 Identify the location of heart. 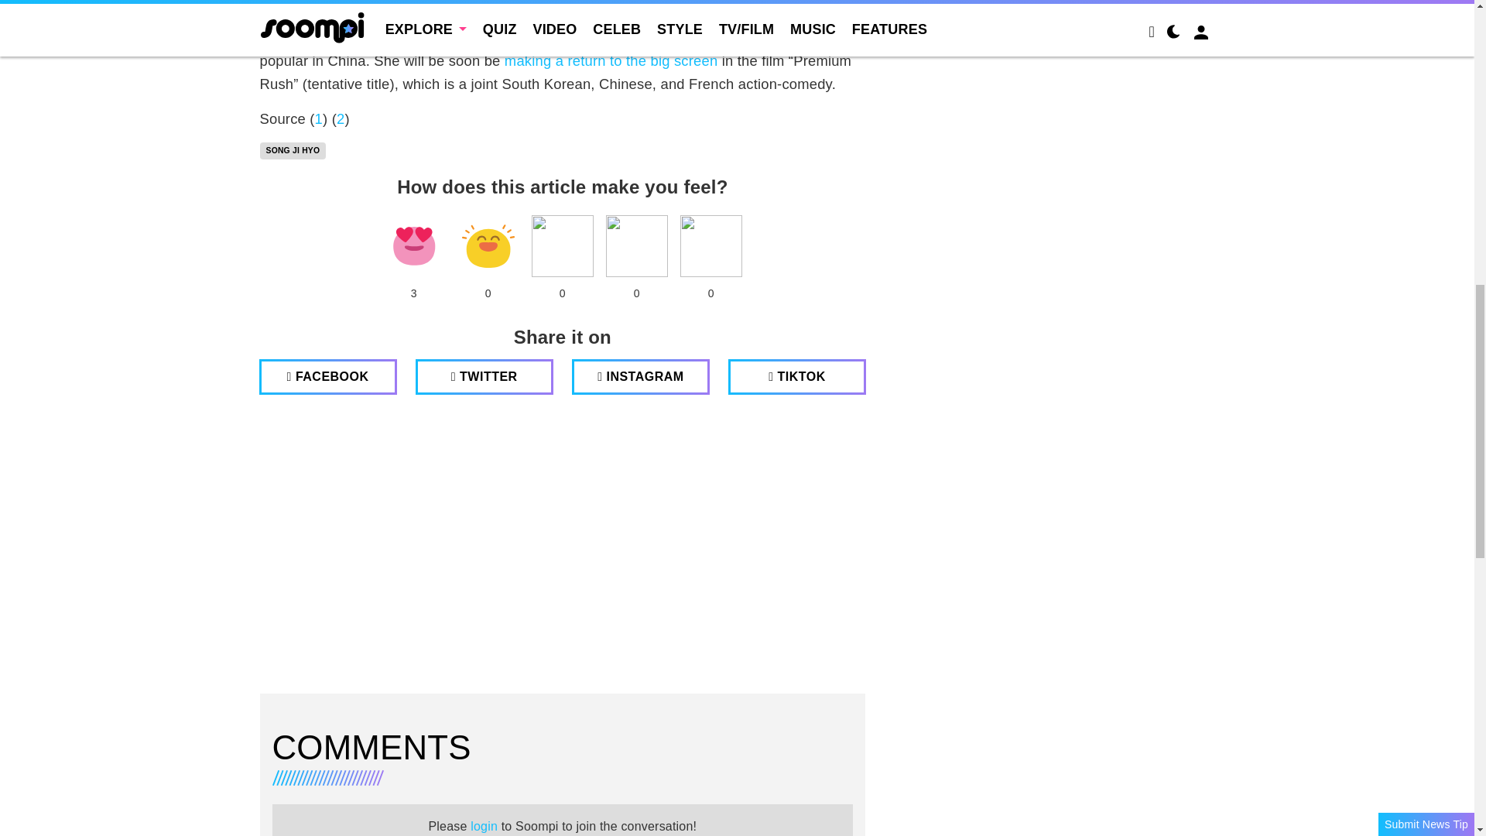
(413, 245).